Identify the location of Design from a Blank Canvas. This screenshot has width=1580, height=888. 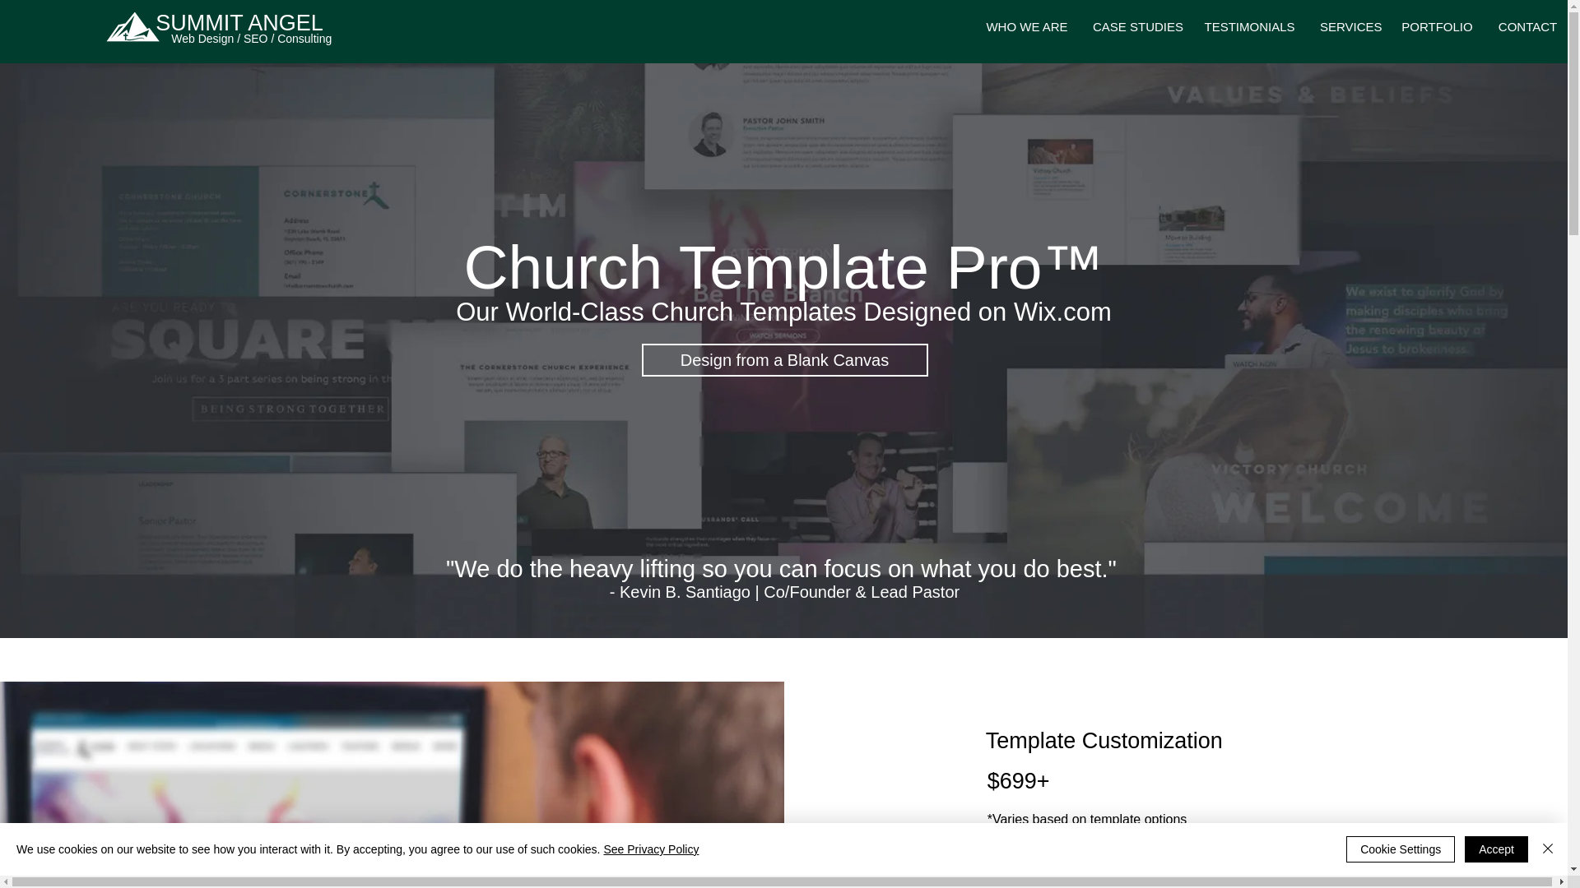
(785, 359).